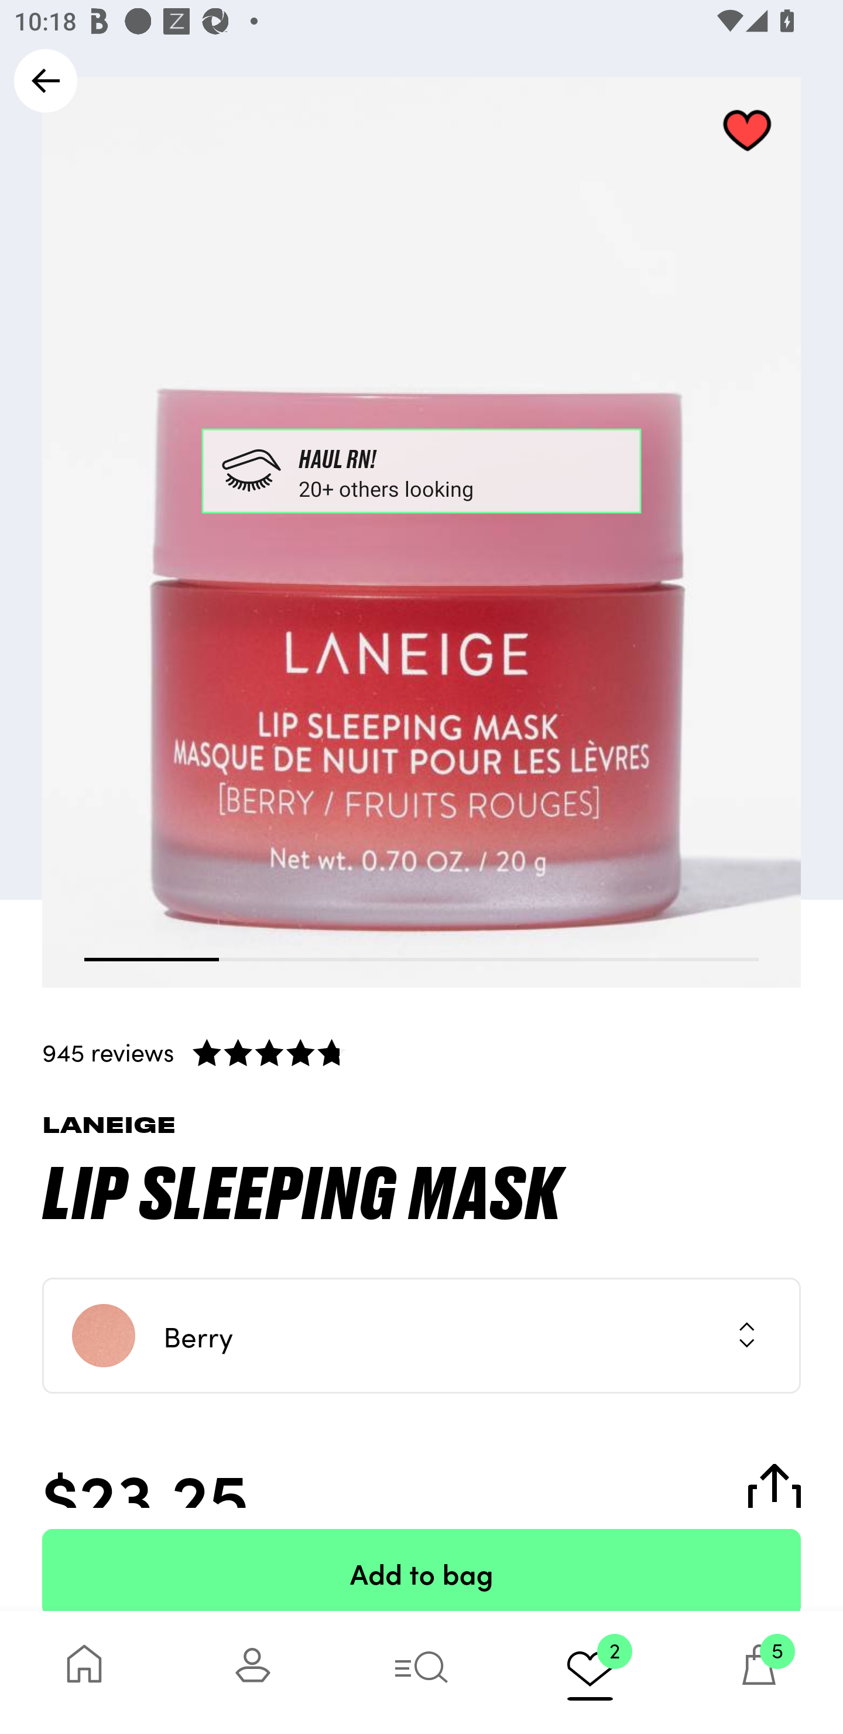 The width and height of the screenshot is (843, 1734). Describe the element at coordinates (421, 1336) in the screenshot. I see `Berry ` at that location.